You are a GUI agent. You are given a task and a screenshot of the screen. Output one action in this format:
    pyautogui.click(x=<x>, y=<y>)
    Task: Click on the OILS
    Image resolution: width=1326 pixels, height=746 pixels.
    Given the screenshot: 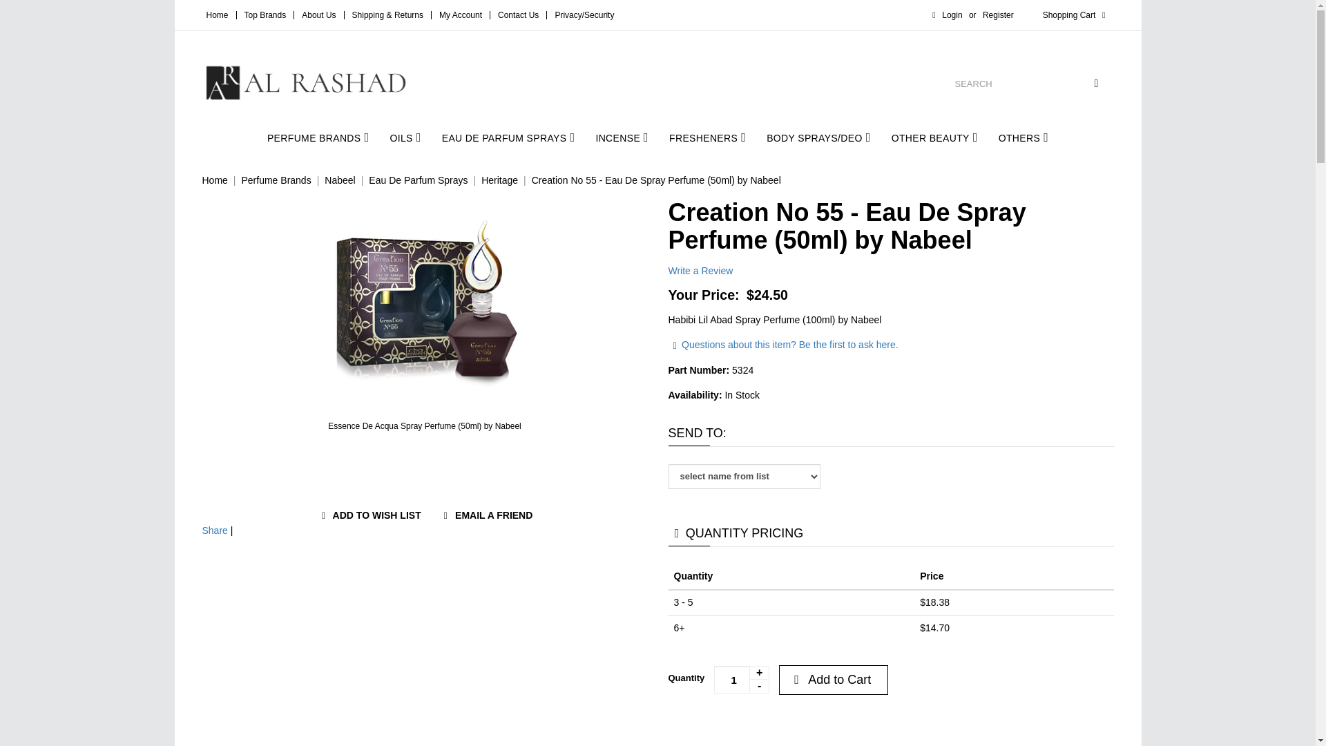 What is the action you would take?
    pyautogui.click(x=405, y=137)
    